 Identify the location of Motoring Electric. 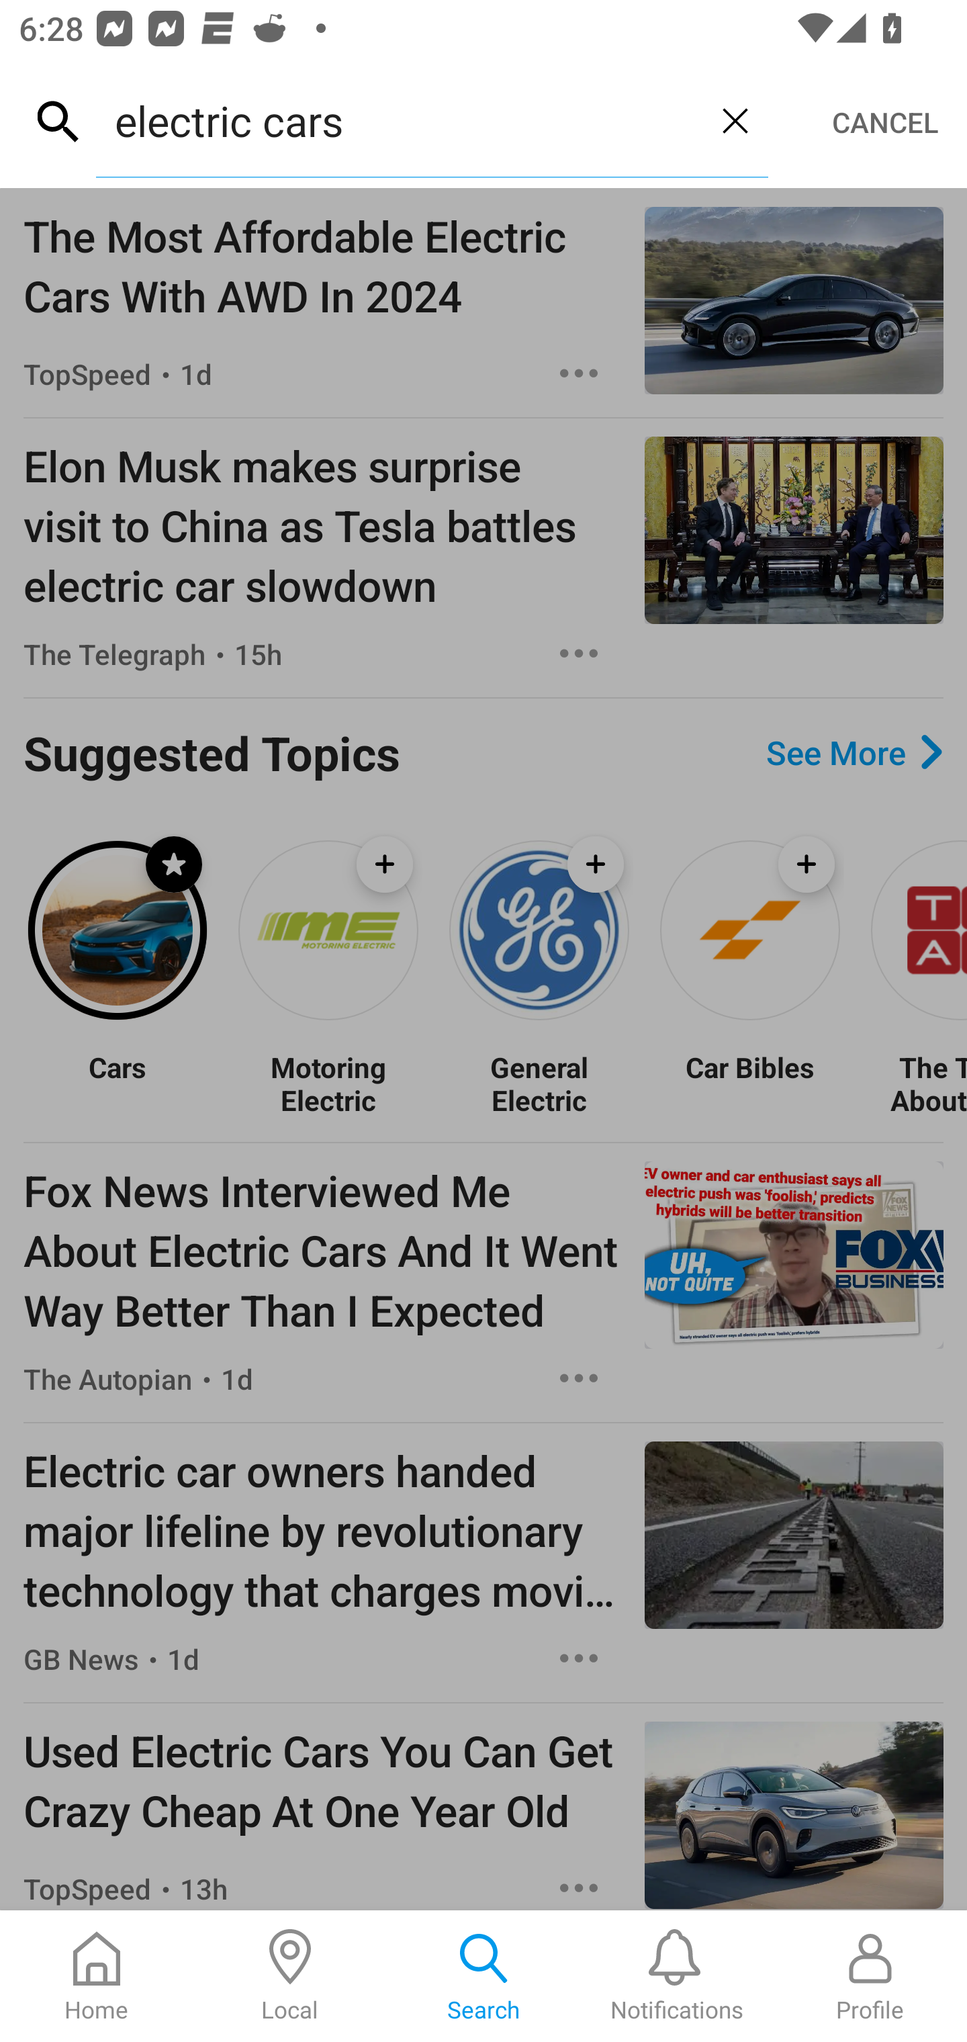
(328, 1083).